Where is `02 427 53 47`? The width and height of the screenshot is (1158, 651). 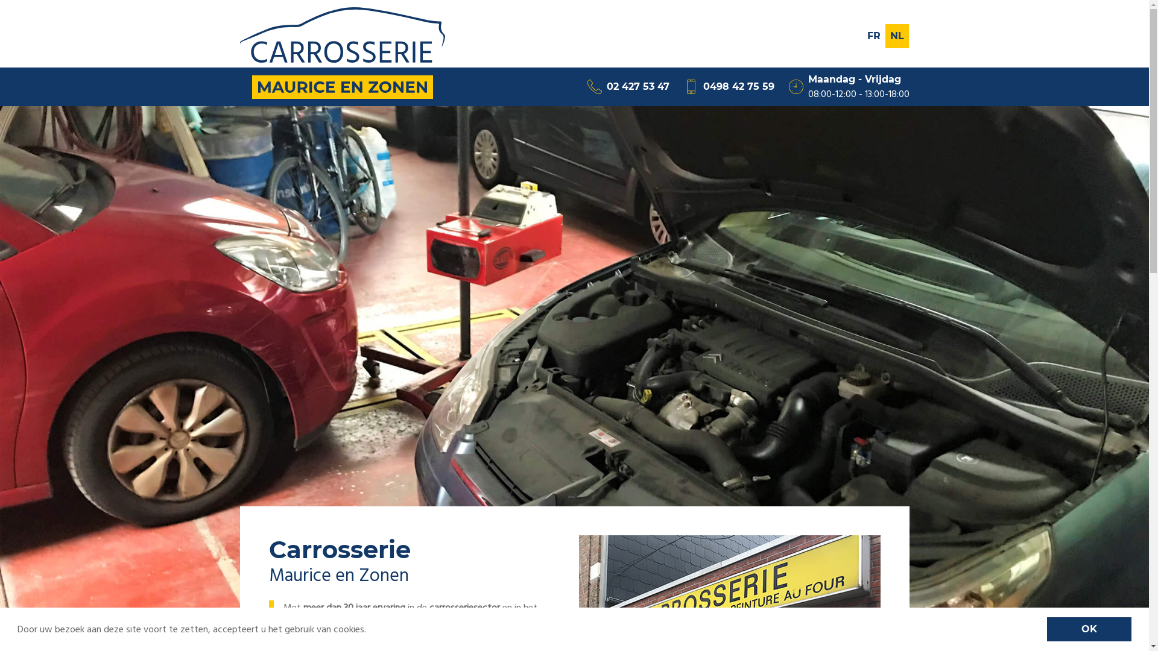 02 427 53 47 is located at coordinates (628, 87).